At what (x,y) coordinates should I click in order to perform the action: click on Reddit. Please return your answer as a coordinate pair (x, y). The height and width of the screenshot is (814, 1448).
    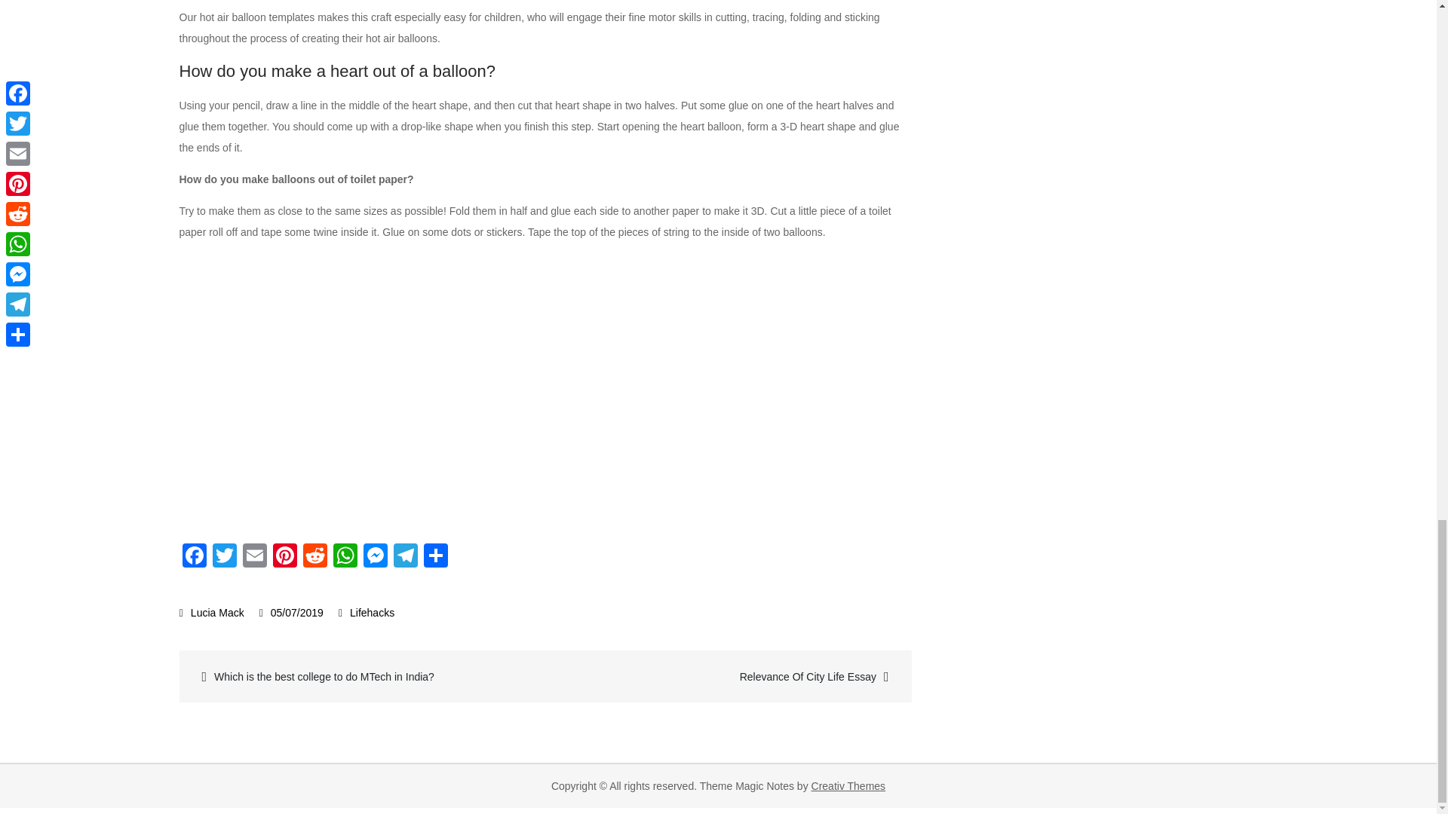
    Looking at the image, I should click on (314, 558).